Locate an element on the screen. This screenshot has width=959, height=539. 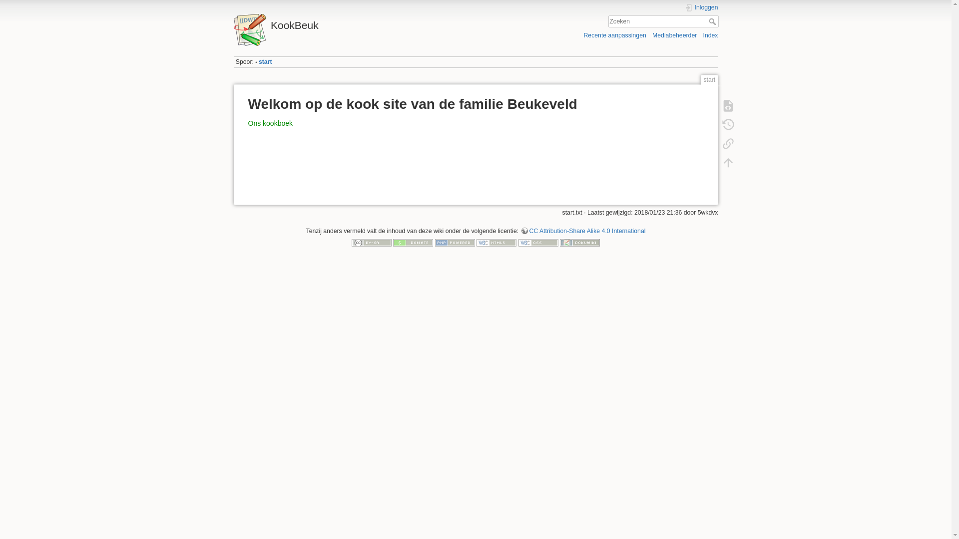
Powered by PHP is located at coordinates (455, 243).